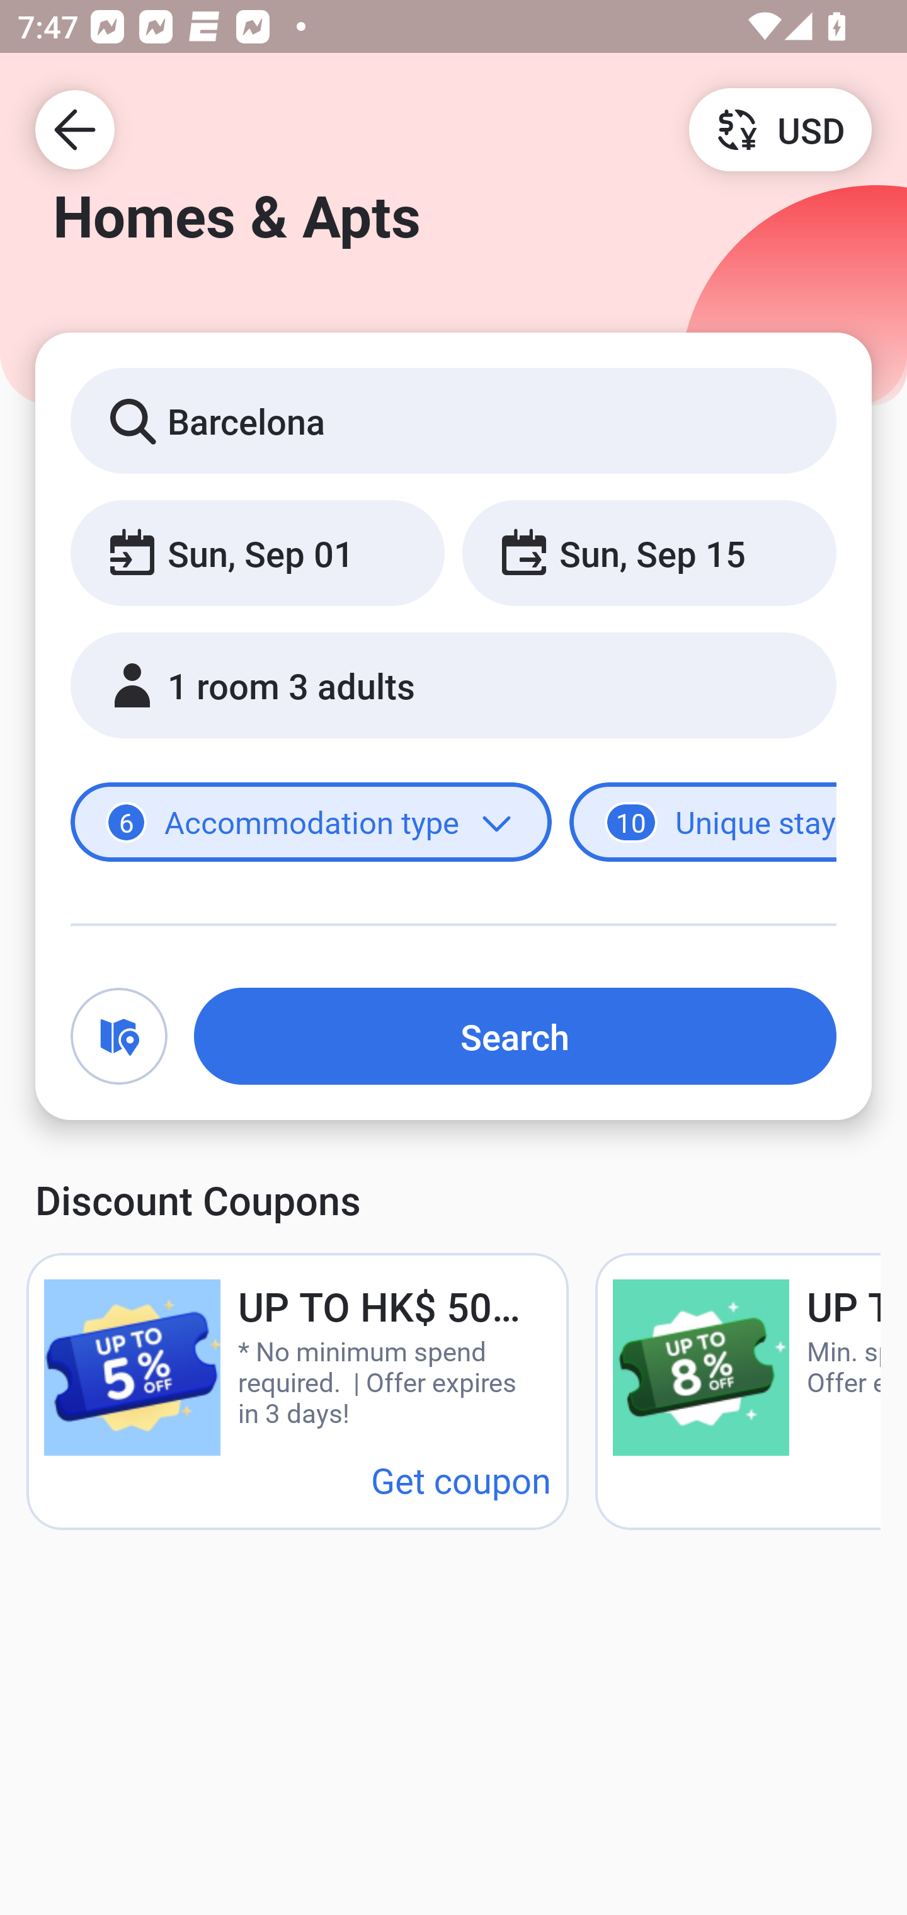  I want to click on USD, so click(780, 129).